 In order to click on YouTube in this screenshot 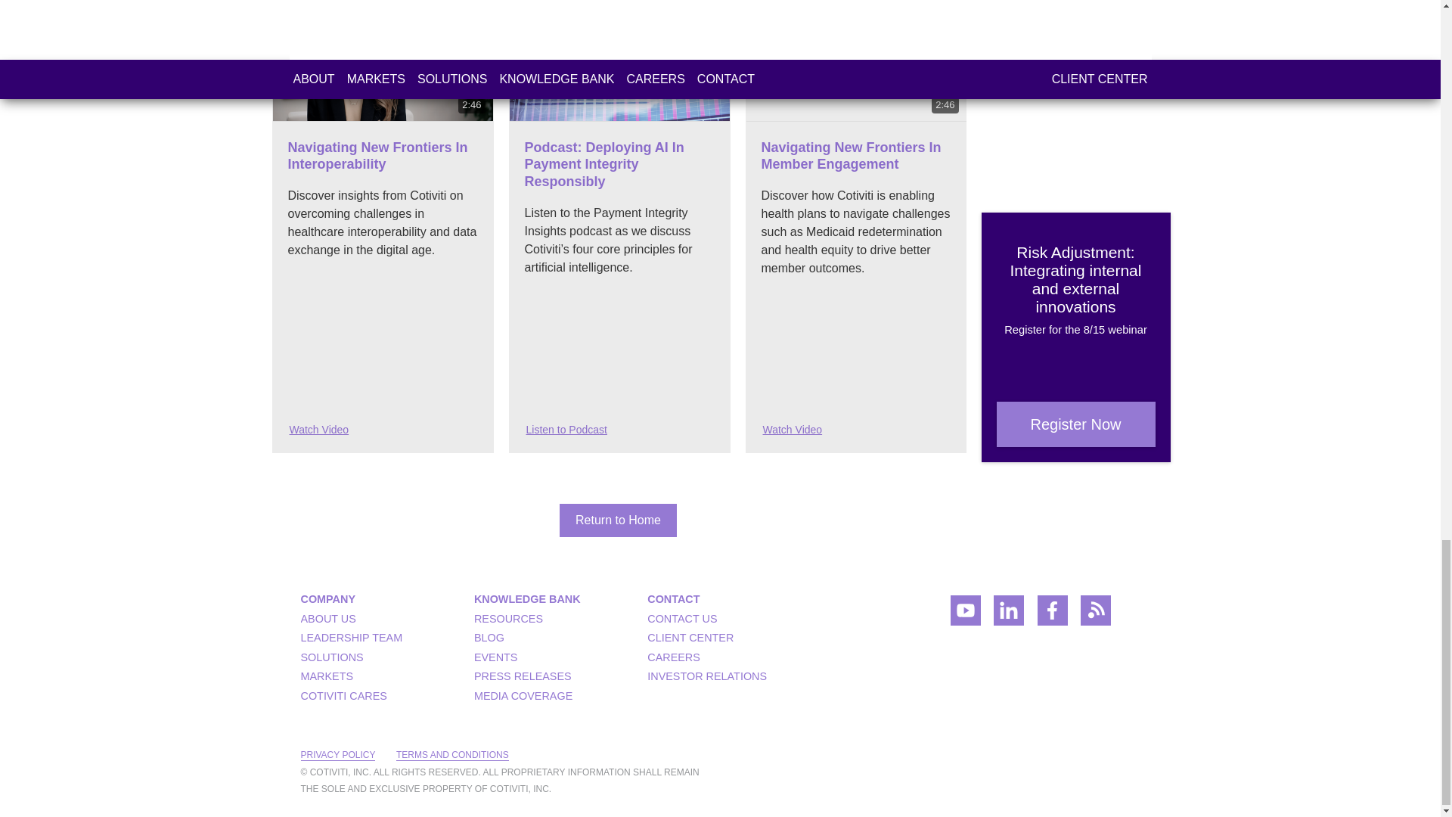, I will do `click(966, 614)`.